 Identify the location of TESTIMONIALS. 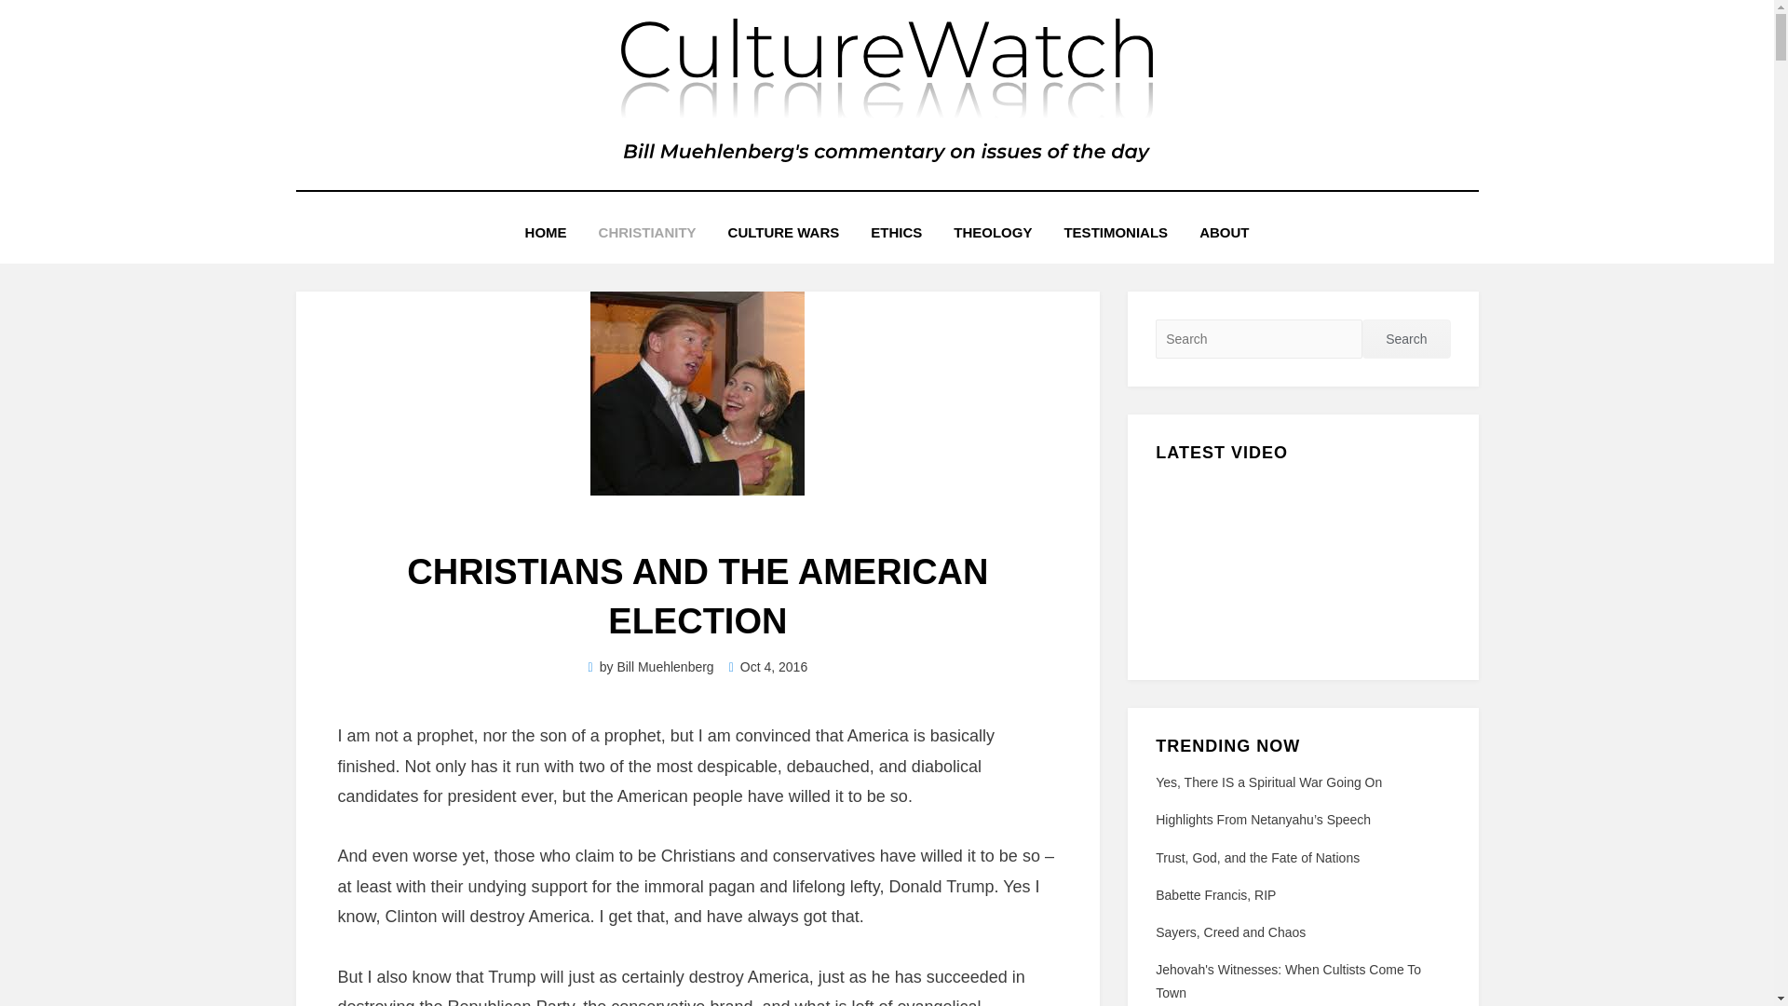
(1116, 233).